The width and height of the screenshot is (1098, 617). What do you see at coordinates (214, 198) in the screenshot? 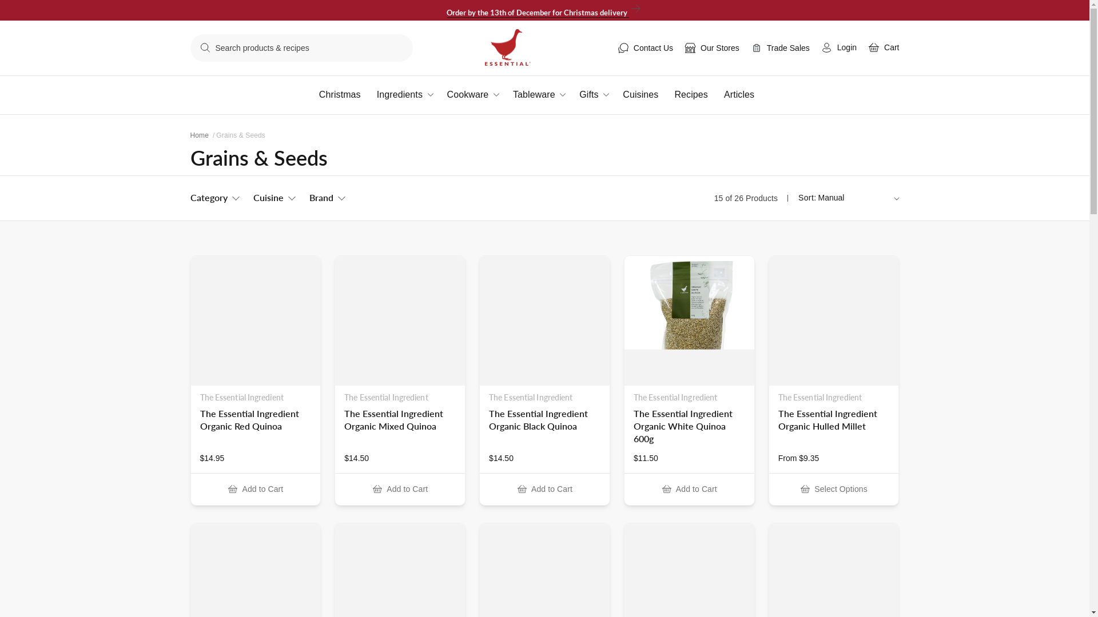
I see `Category` at bounding box center [214, 198].